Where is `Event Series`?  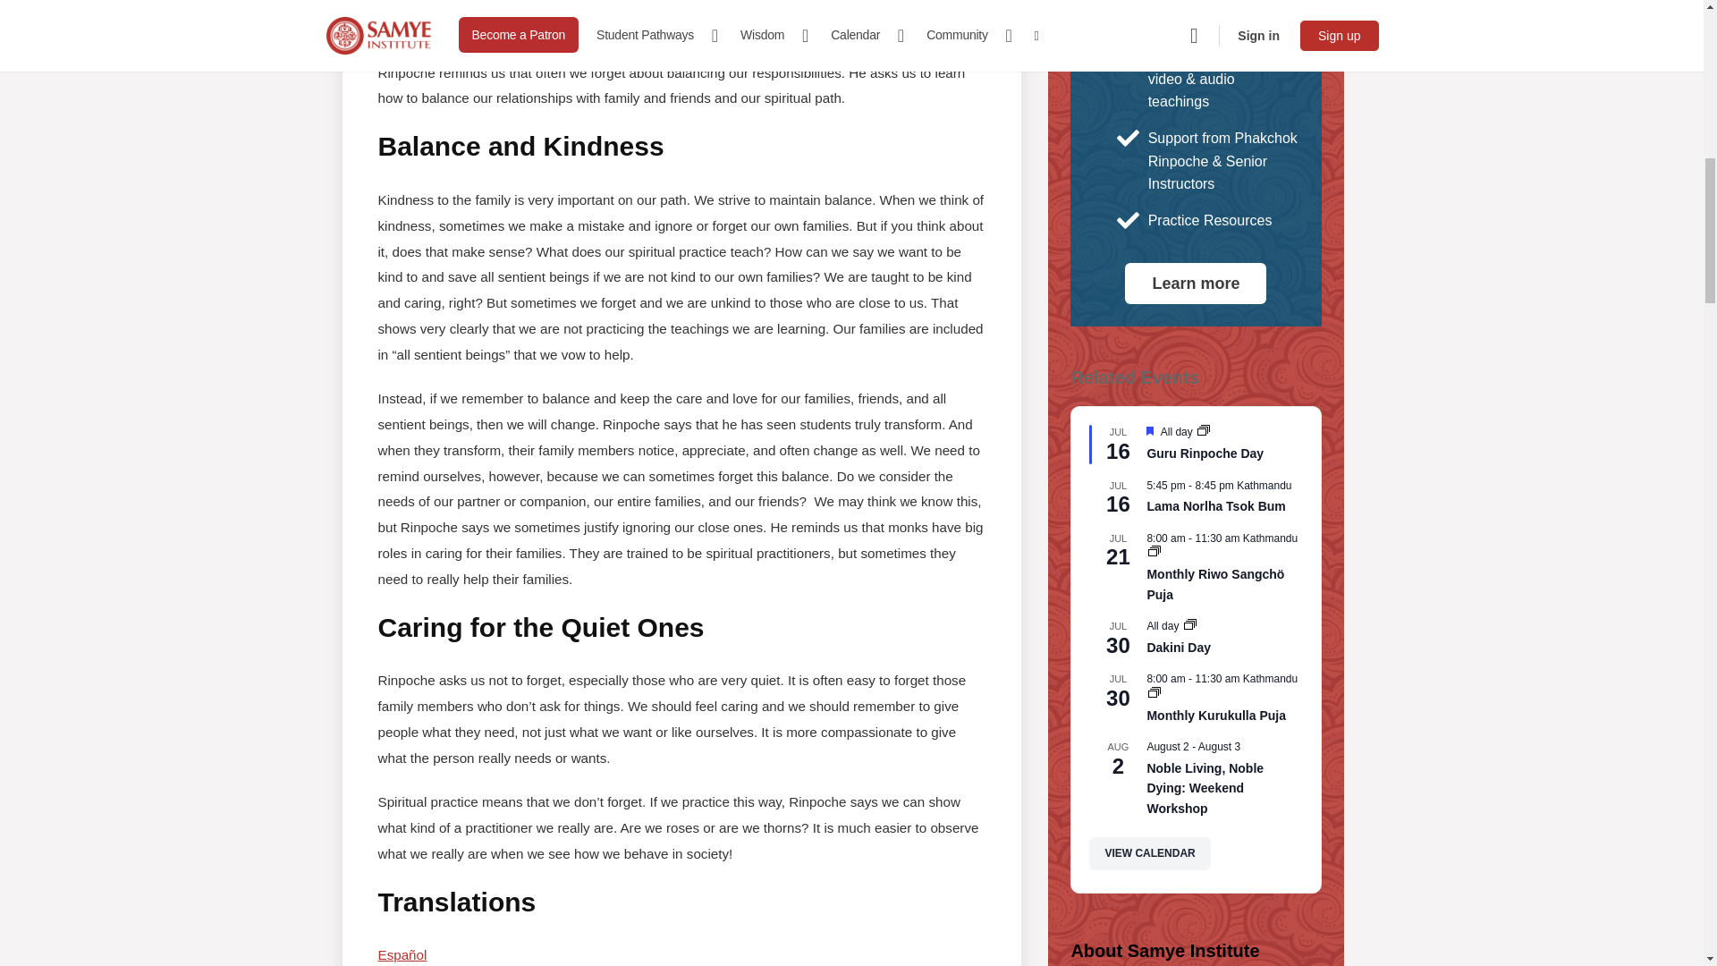
Event Series is located at coordinates (1154, 694).